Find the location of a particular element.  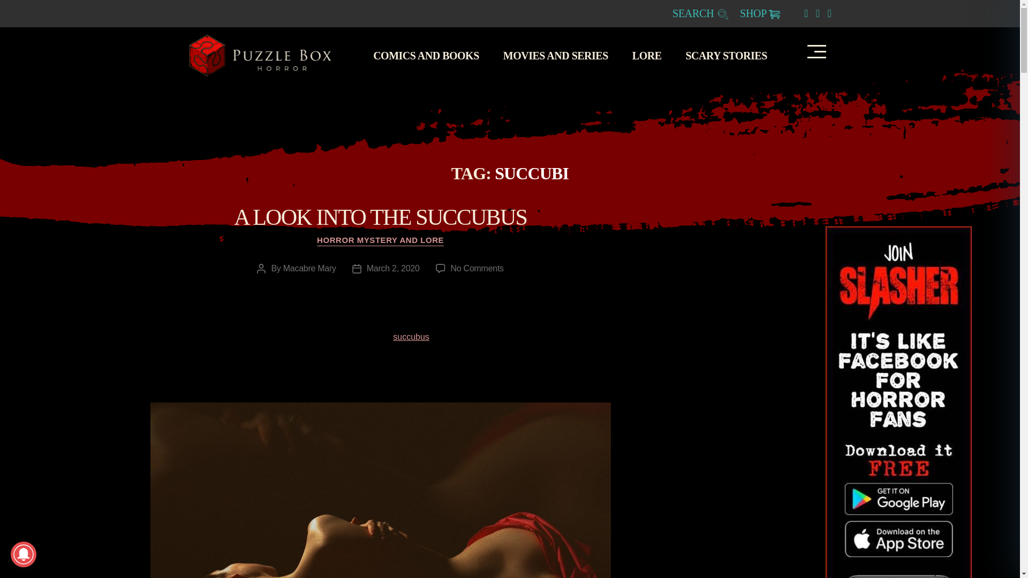

SEARCH is located at coordinates (700, 13).